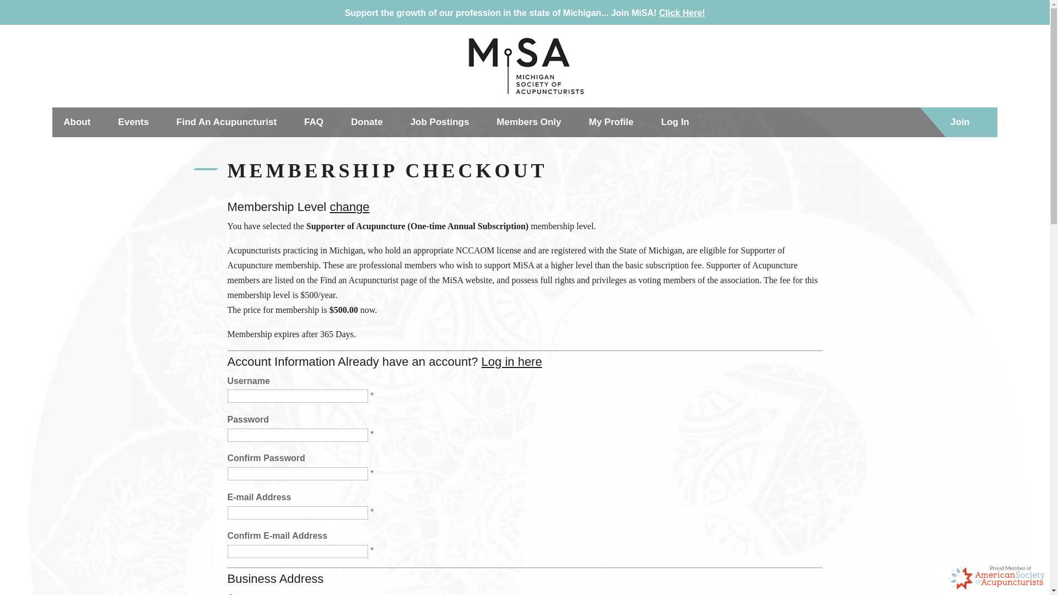 The image size is (1058, 595). Describe the element at coordinates (349, 206) in the screenshot. I see `change` at that location.